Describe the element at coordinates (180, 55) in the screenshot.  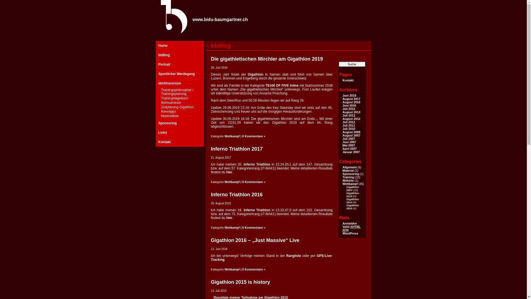
I see `bbBlog` at that location.